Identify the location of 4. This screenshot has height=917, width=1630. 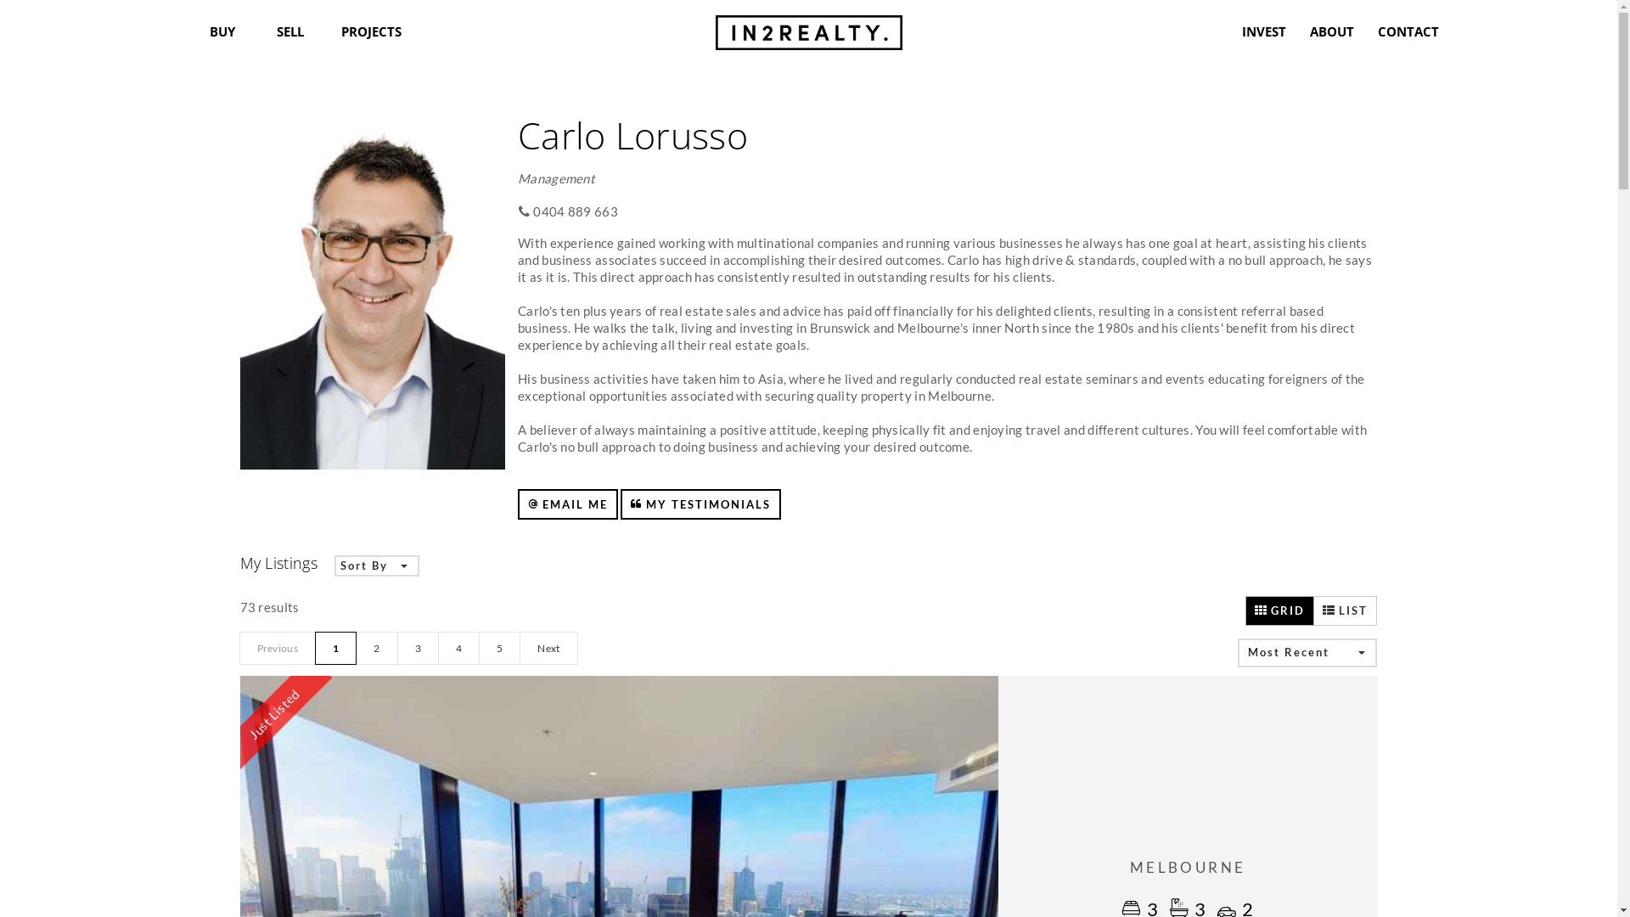
(458, 649).